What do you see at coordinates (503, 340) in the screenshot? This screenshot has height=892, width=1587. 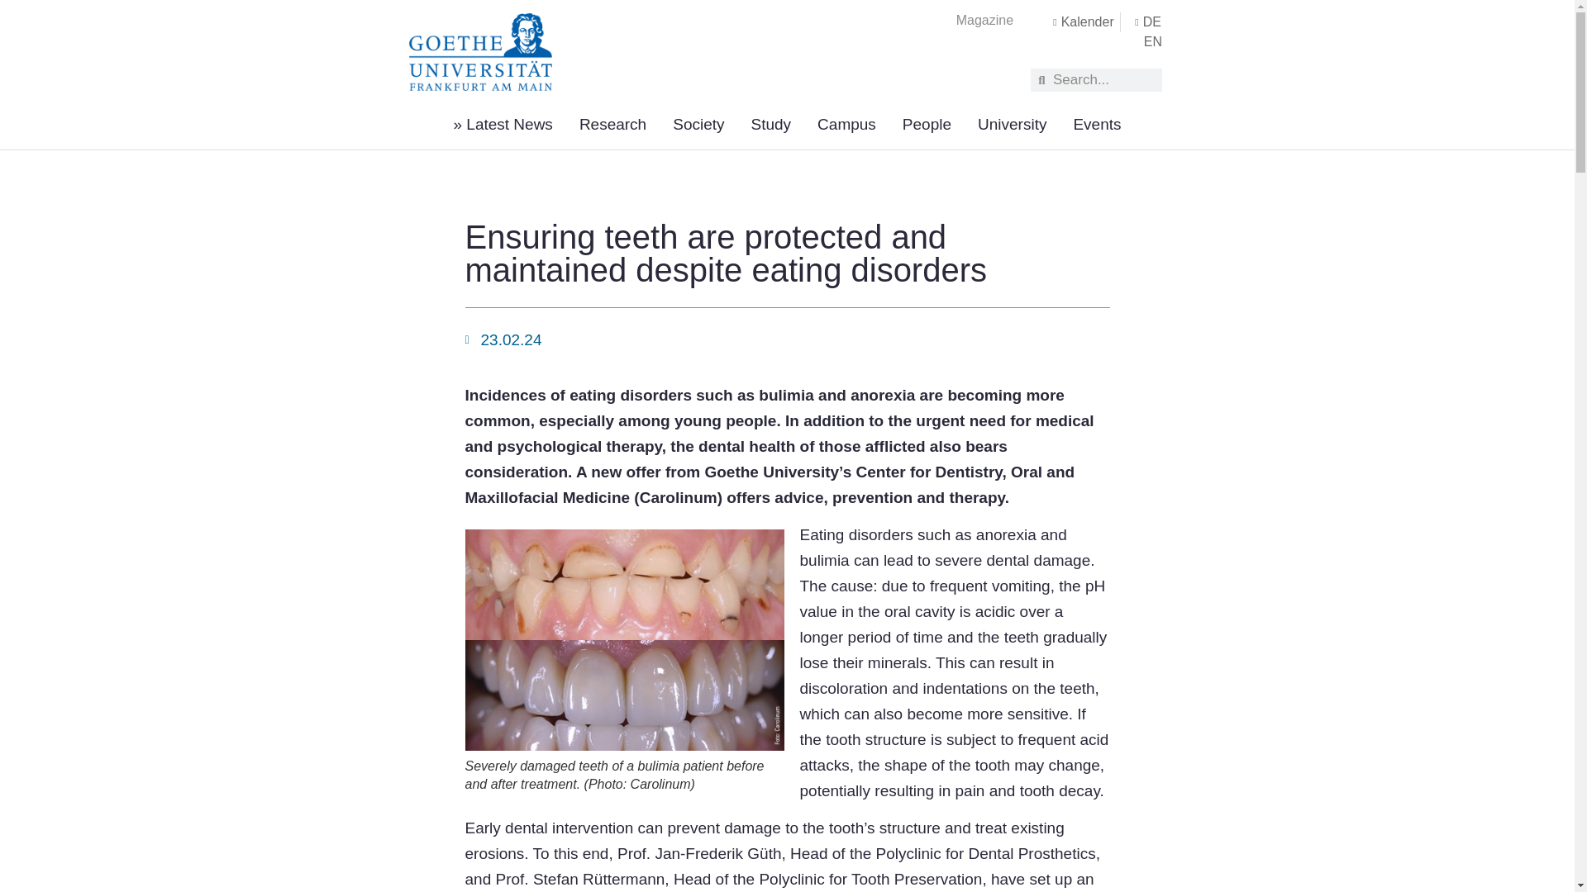 I see `23.02.24` at bounding box center [503, 340].